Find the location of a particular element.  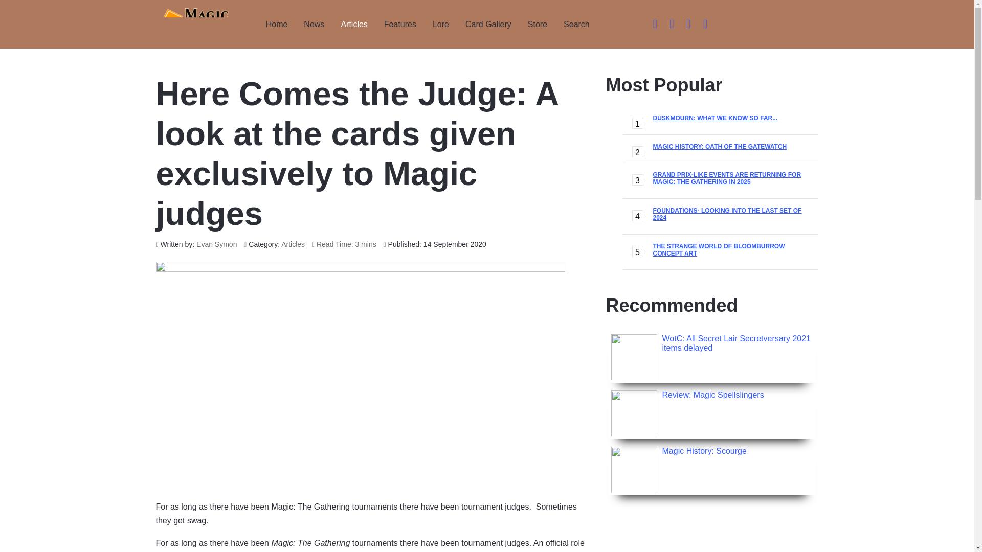

Home is located at coordinates (277, 24).